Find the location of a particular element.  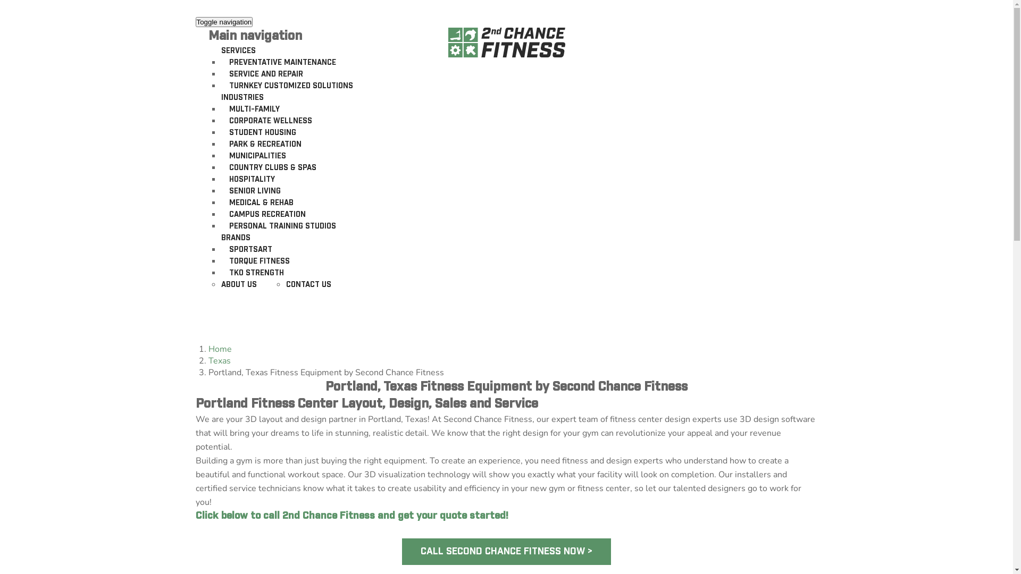

CALL SECOND CHANCE FITNESS NOW > is located at coordinates (506, 552).